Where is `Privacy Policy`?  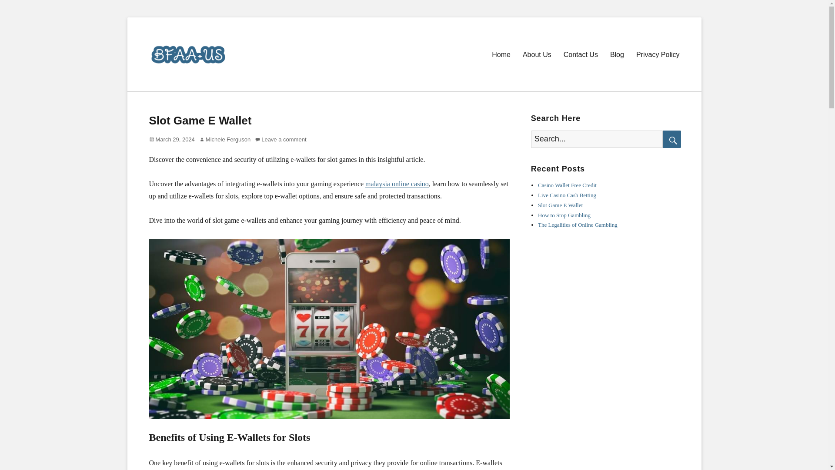 Privacy Policy is located at coordinates (658, 54).